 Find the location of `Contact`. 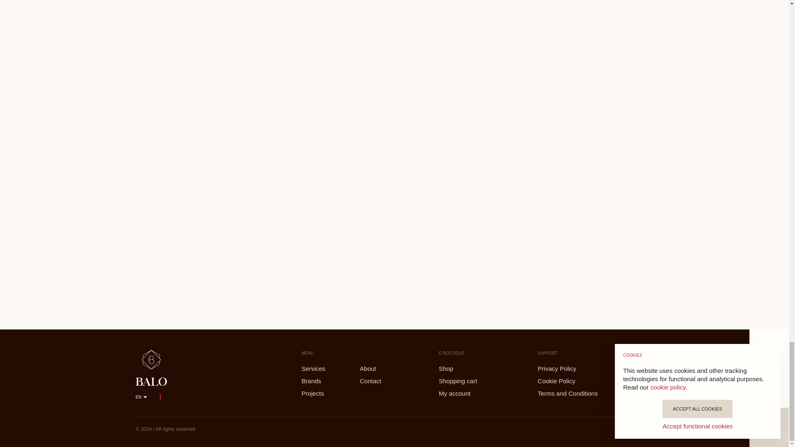

Contact is located at coordinates (378, 381).